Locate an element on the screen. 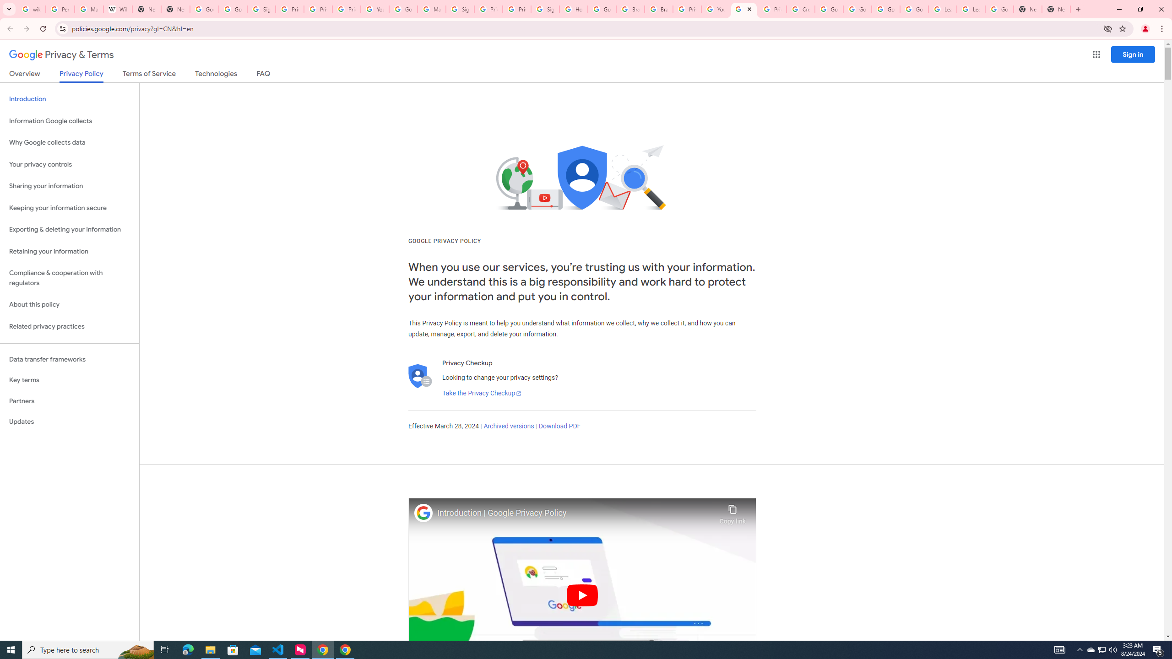  Google Account is located at coordinates (999, 9).